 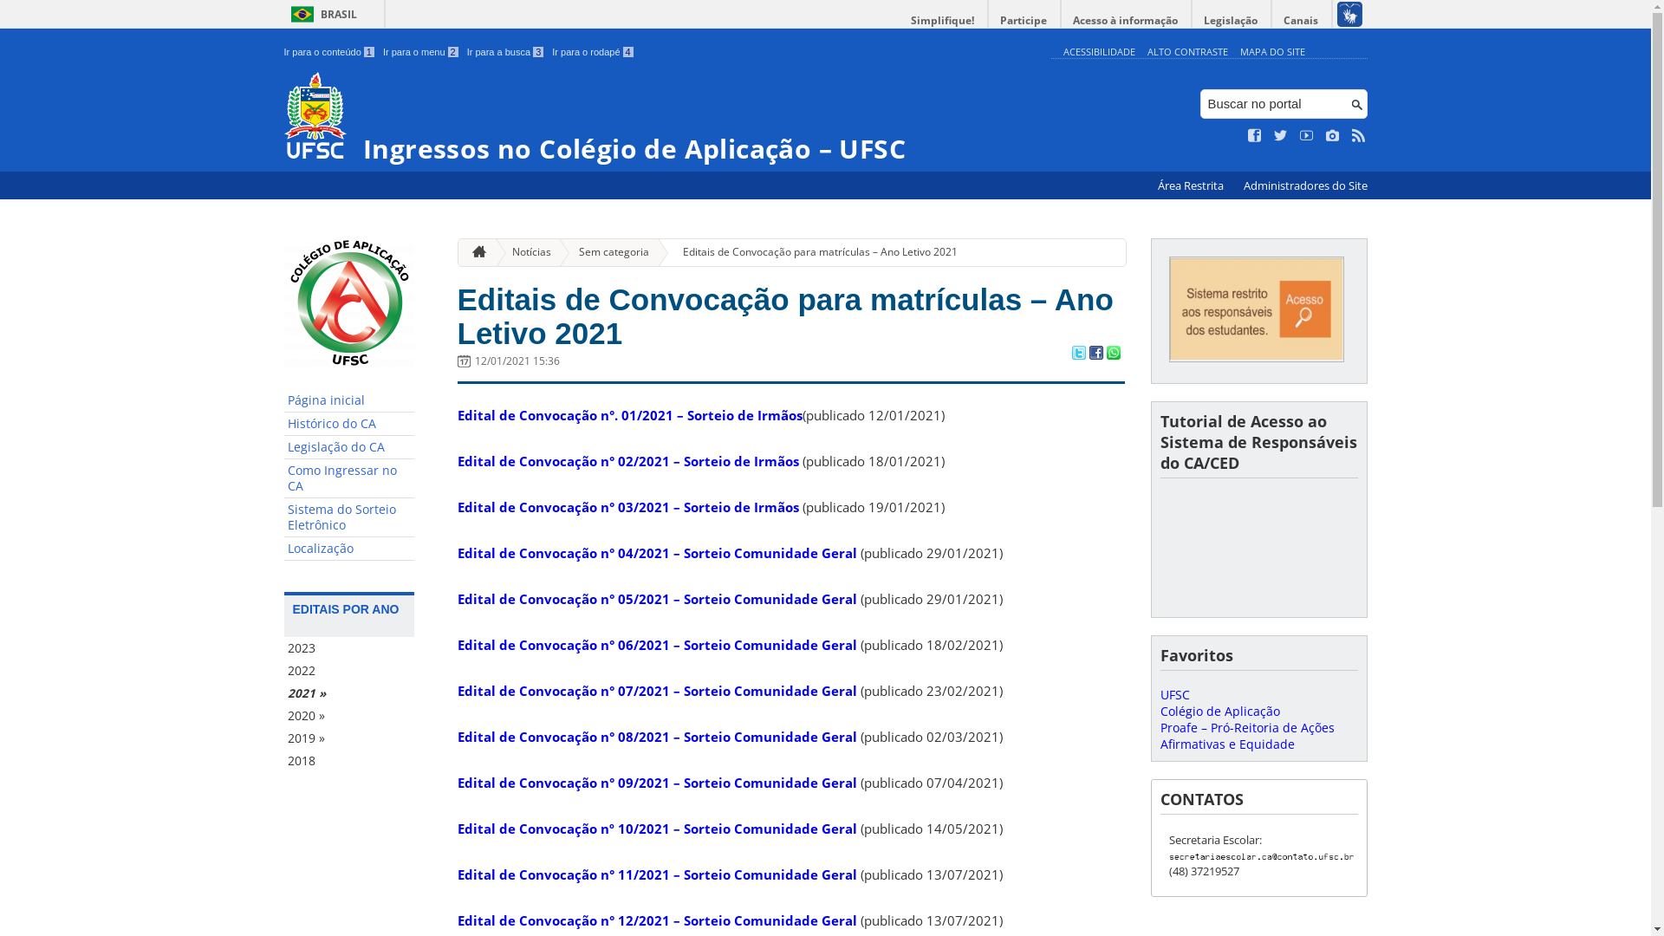 What do you see at coordinates (349, 761) in the screenshot?
I see `2018` at bounding box center [349, 761].